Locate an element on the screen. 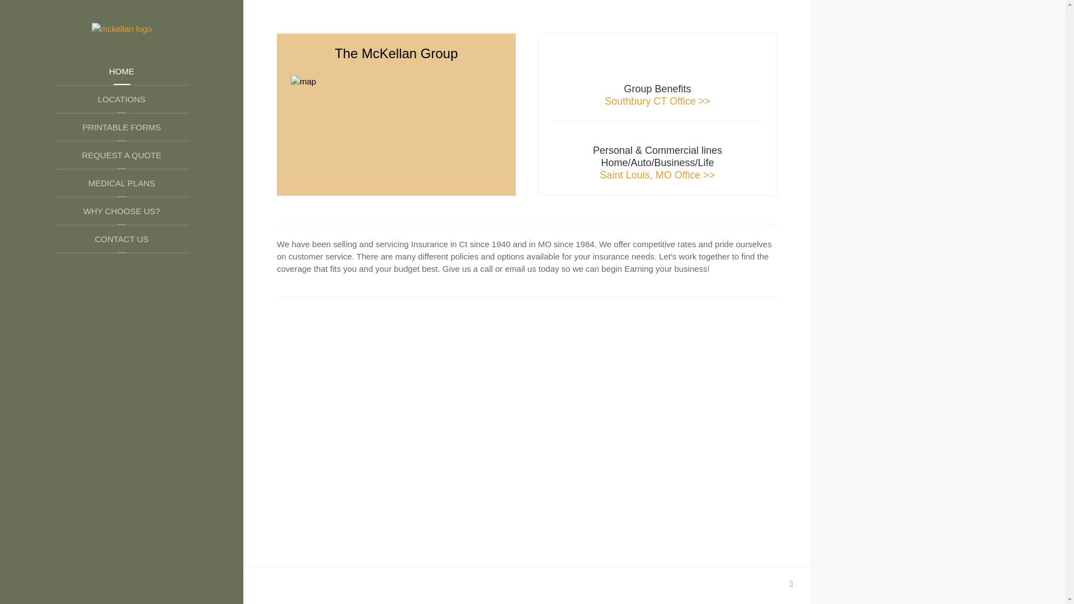 Image resolution: width=1074 pixels, height=604 pixels. WHY CHOOSE US? is located at coordinates (121, 211).